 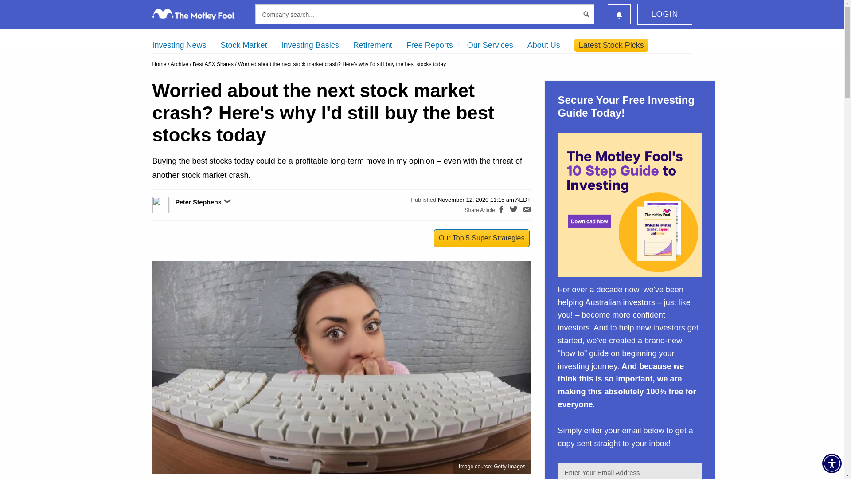 I want to click on Investing News, so click(x=179, y=45).